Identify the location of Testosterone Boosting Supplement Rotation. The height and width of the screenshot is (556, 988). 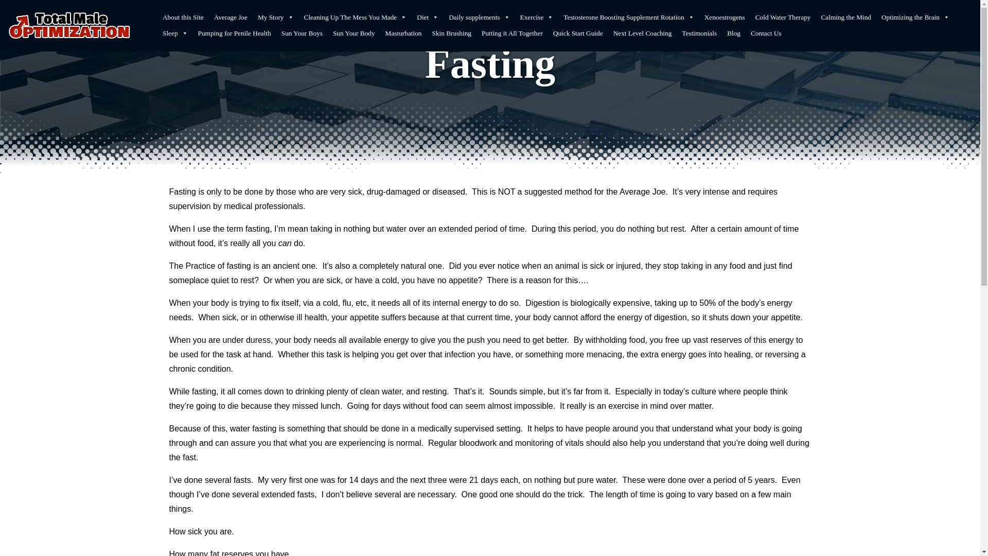
(628, 18).